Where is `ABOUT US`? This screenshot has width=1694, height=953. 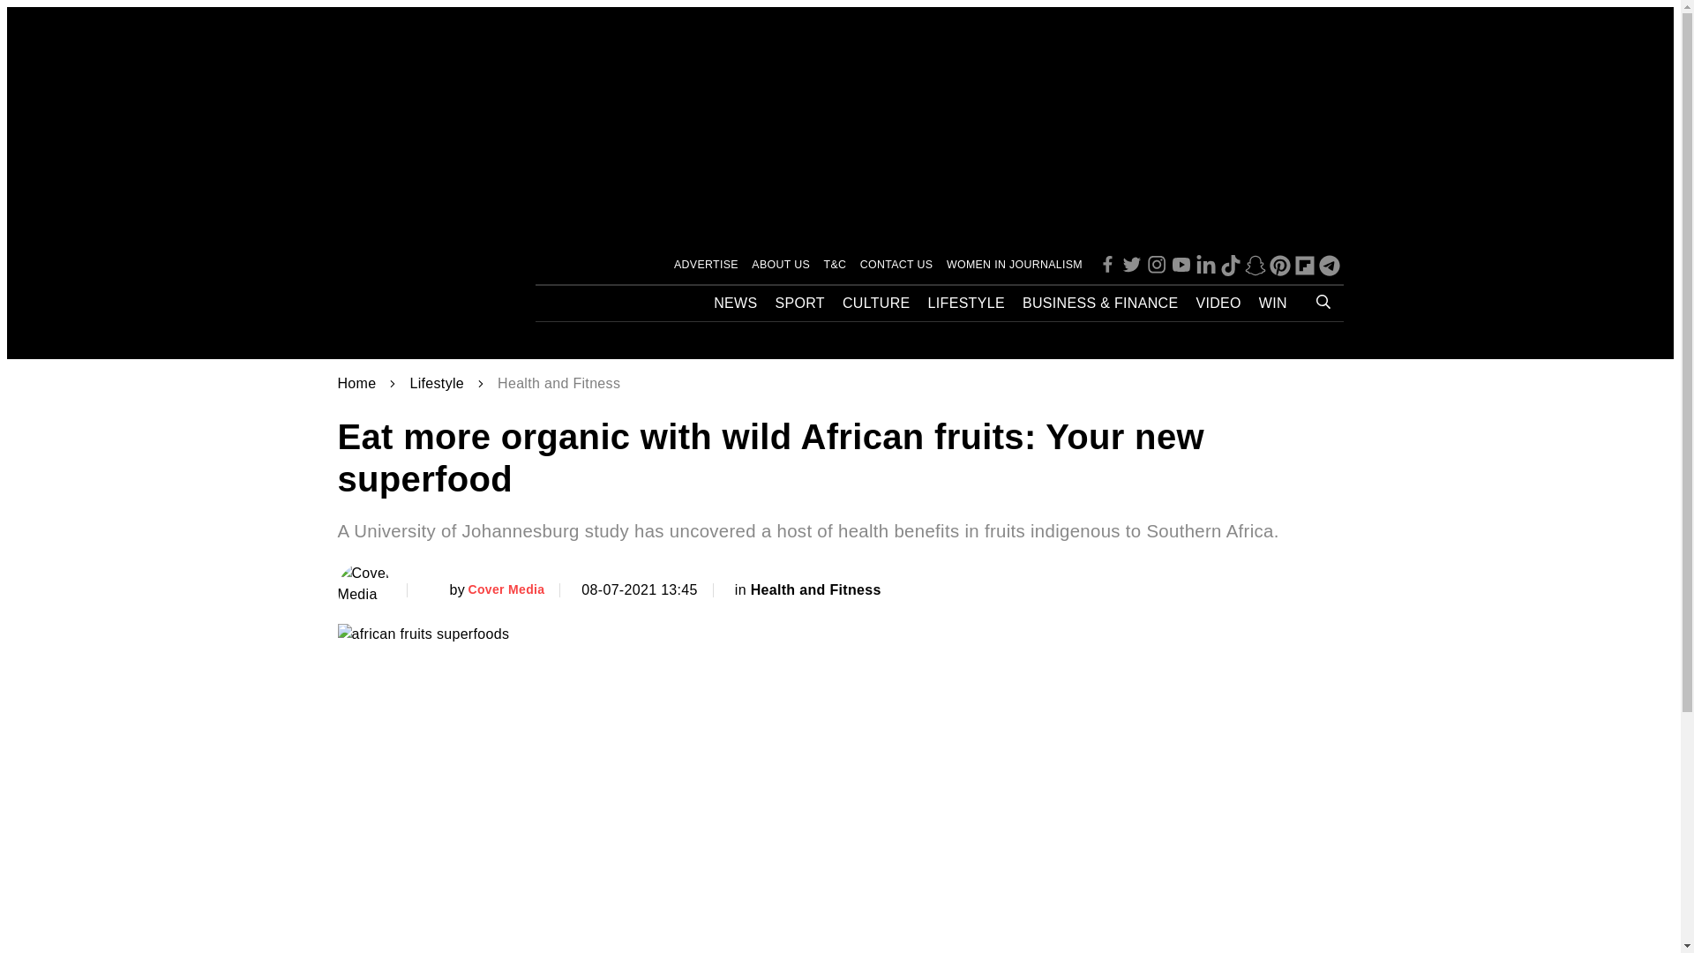 ABOUT US is located at coordinates (780, 265).